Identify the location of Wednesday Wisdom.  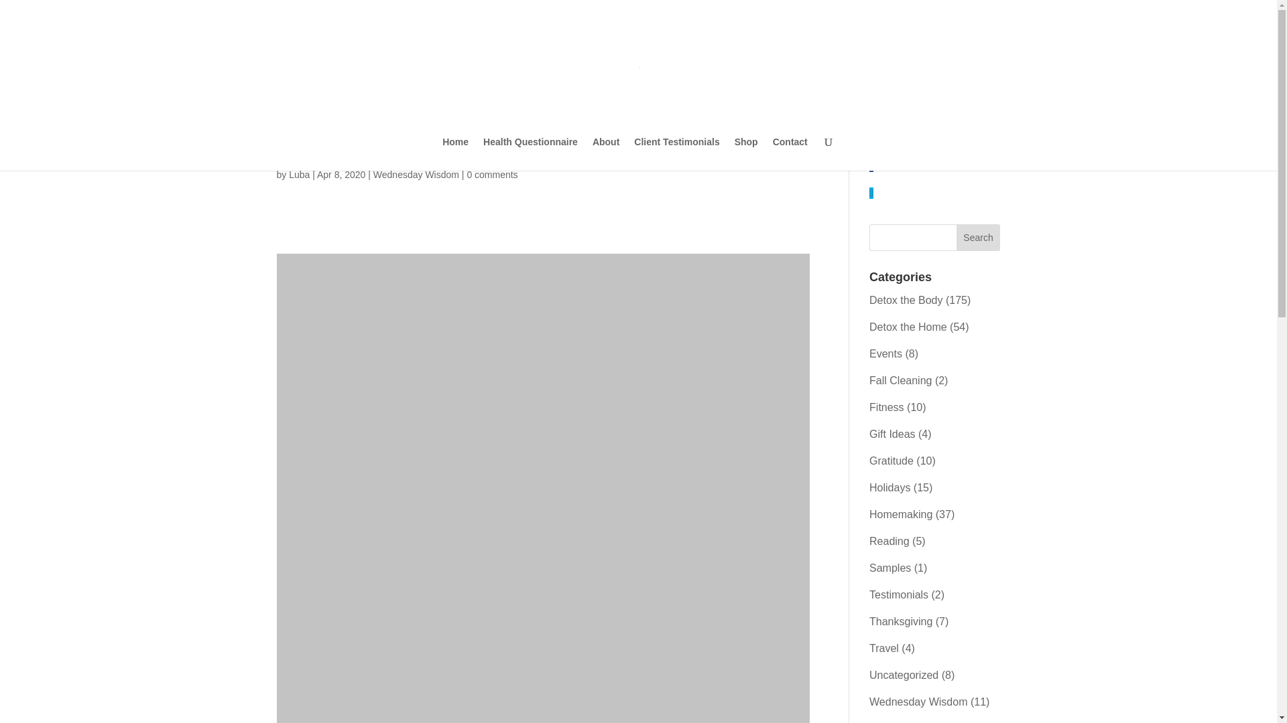
(416, 174).